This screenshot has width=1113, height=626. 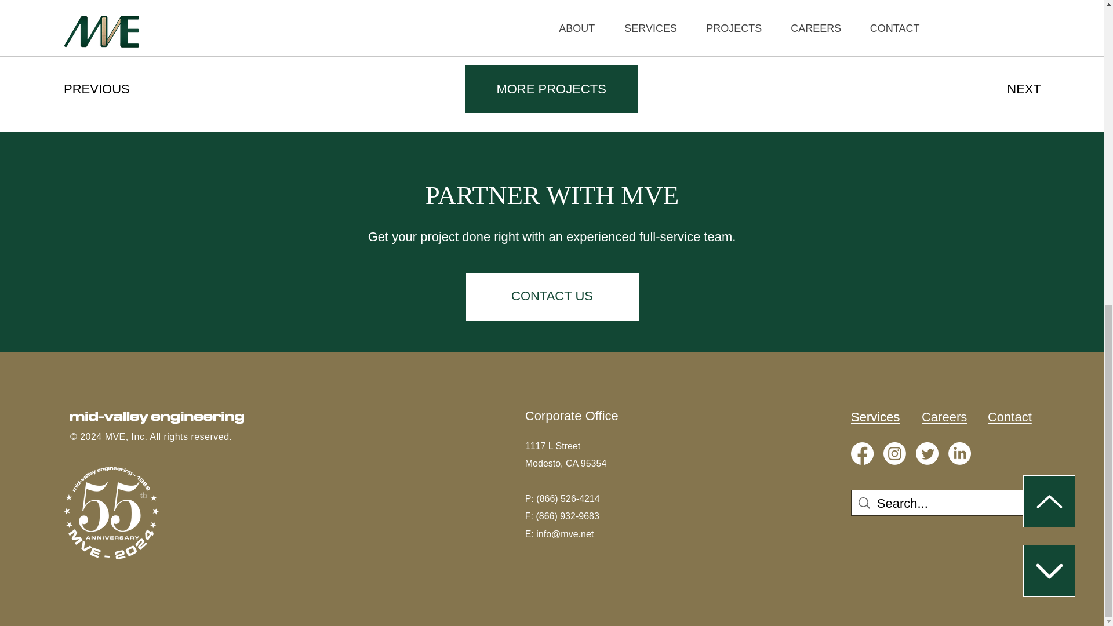 What do you see at coordinates (944, 417) in the screenshot?
I see `Careers` at bounding box center [944, 417].